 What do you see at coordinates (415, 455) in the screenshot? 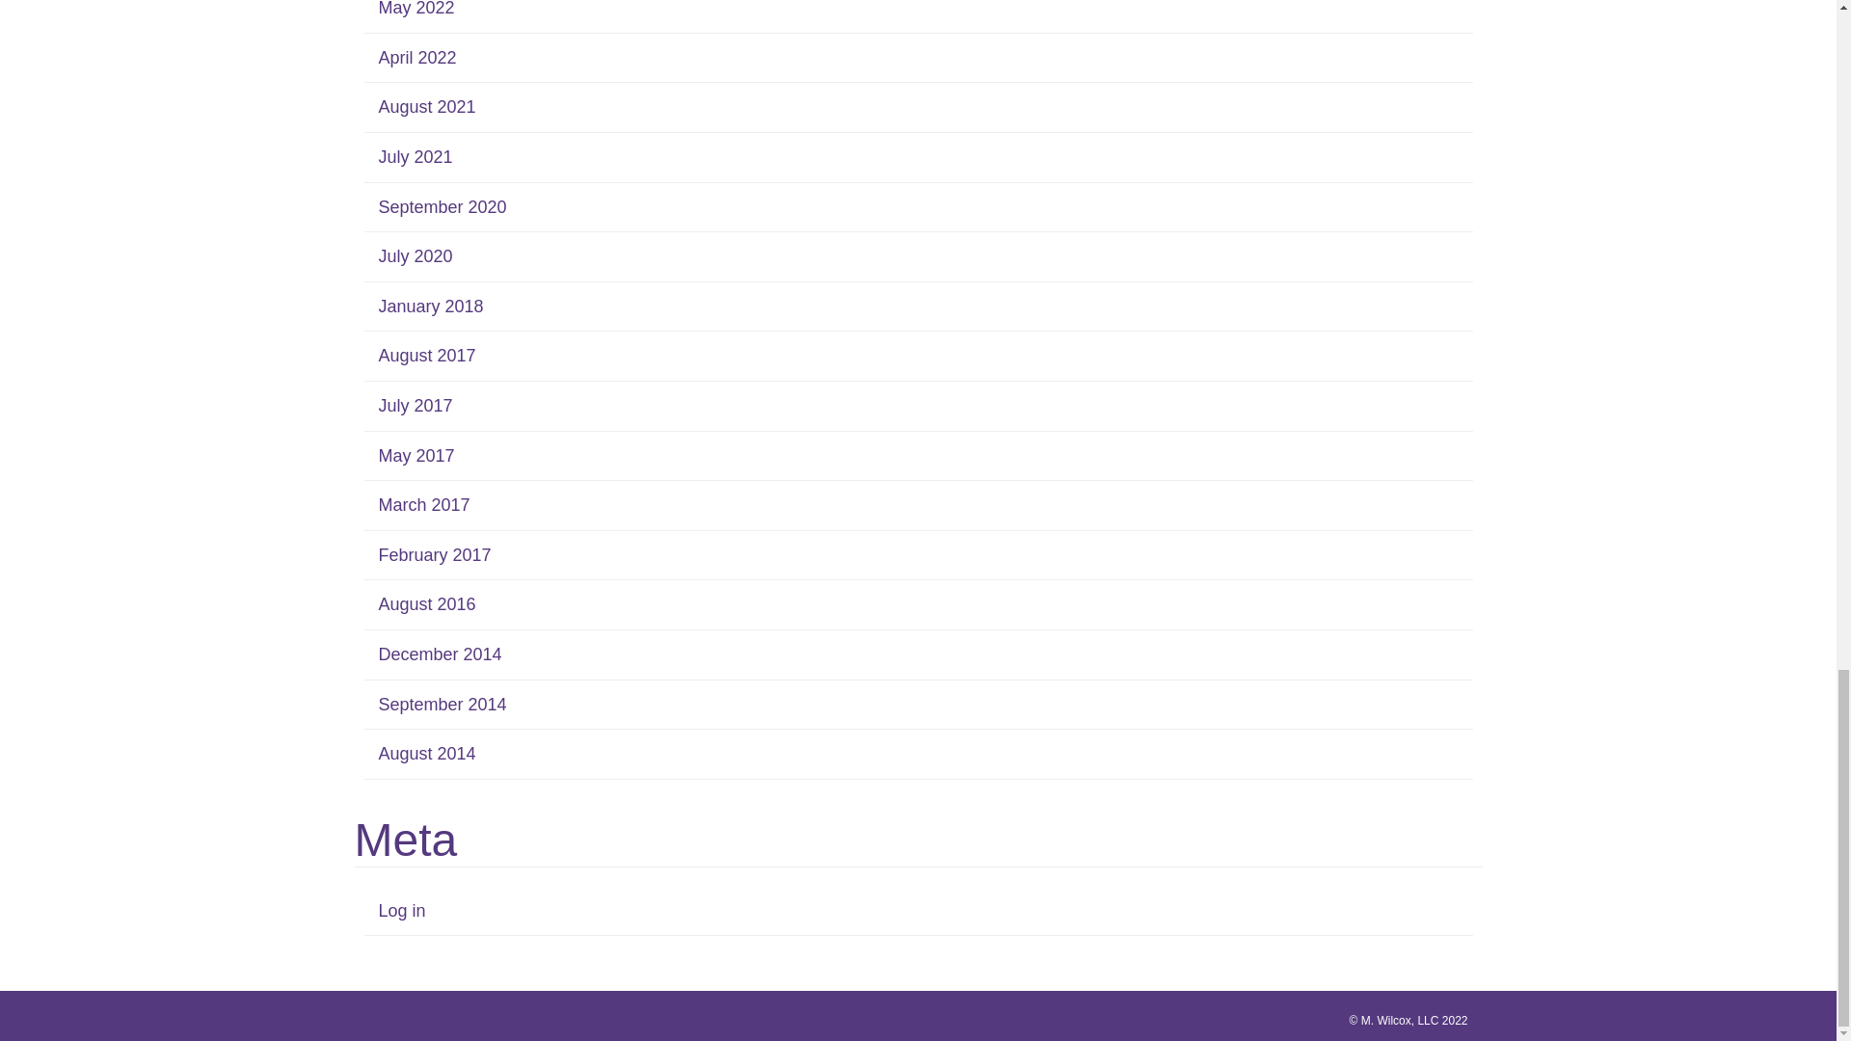
I see `May 2017` at bounding box center [415, 455].